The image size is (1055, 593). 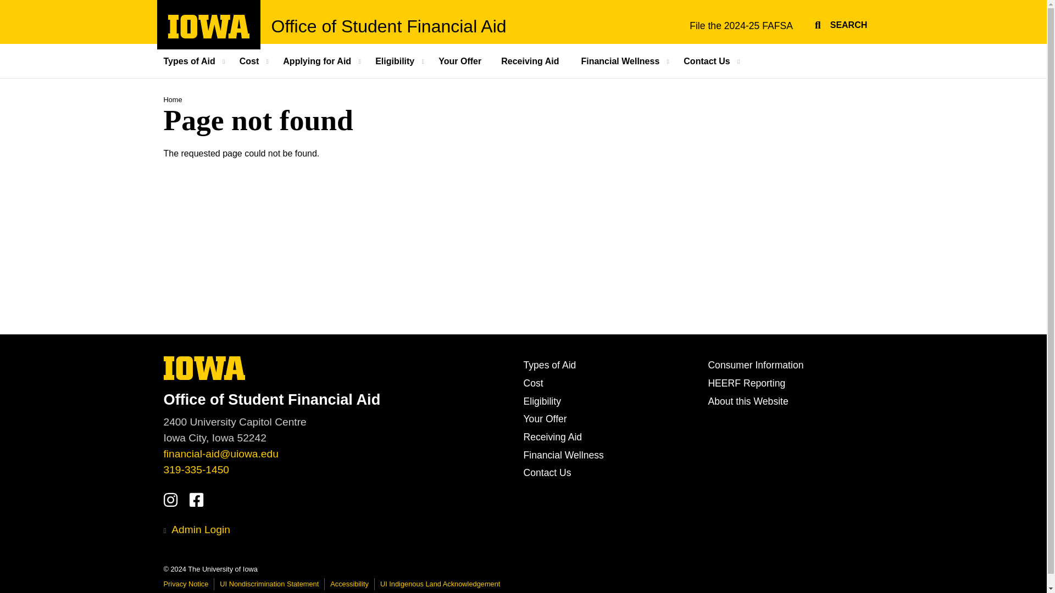 I want to click on University of Iowa, so click(x=204, y=368).